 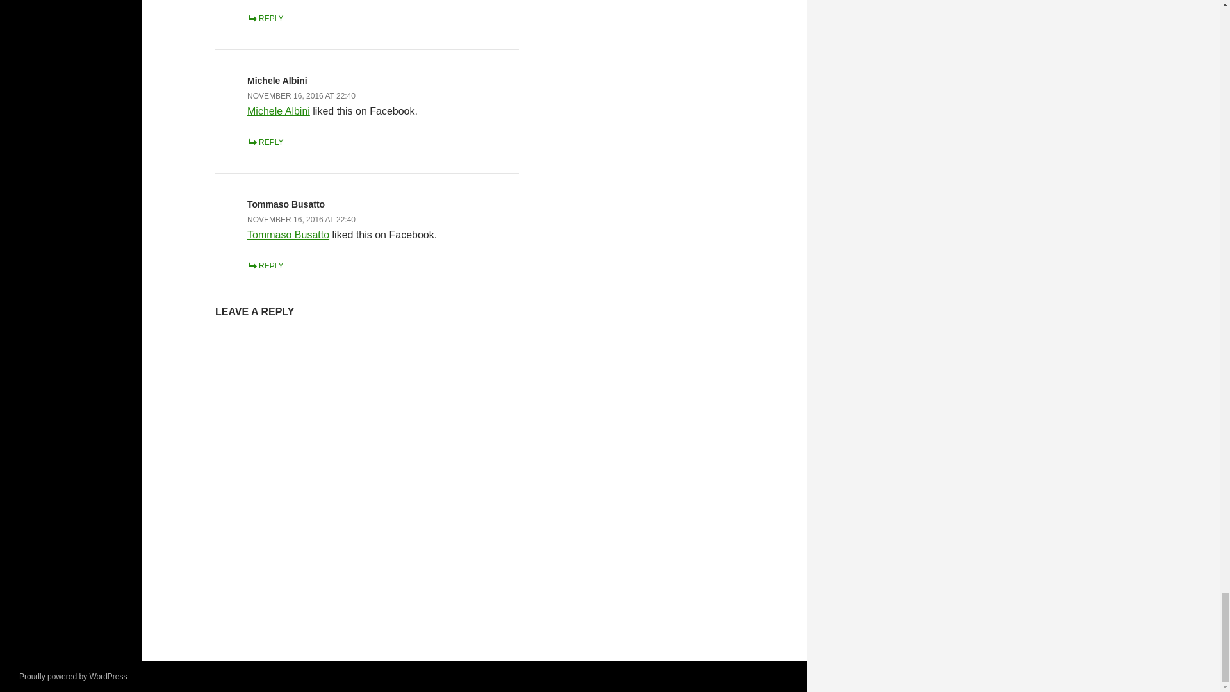 I want to click on REPLY, so click(x=265, y=18).